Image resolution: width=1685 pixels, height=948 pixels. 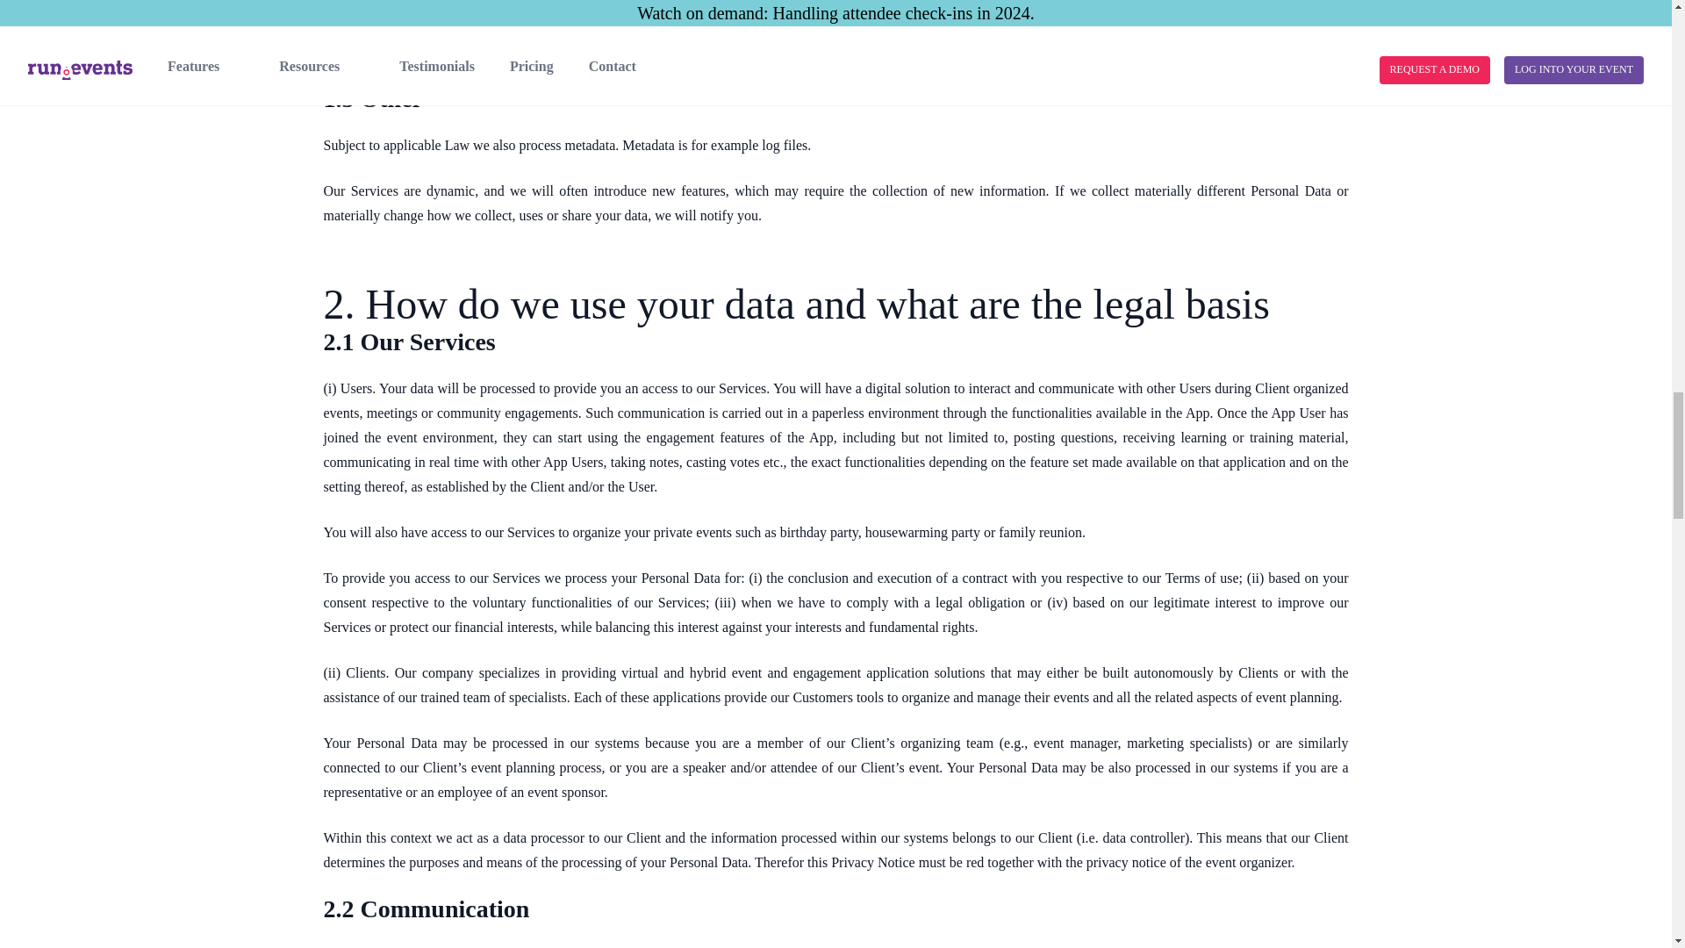 I want to click on Cookie Policy, so click(x=791, y=52).